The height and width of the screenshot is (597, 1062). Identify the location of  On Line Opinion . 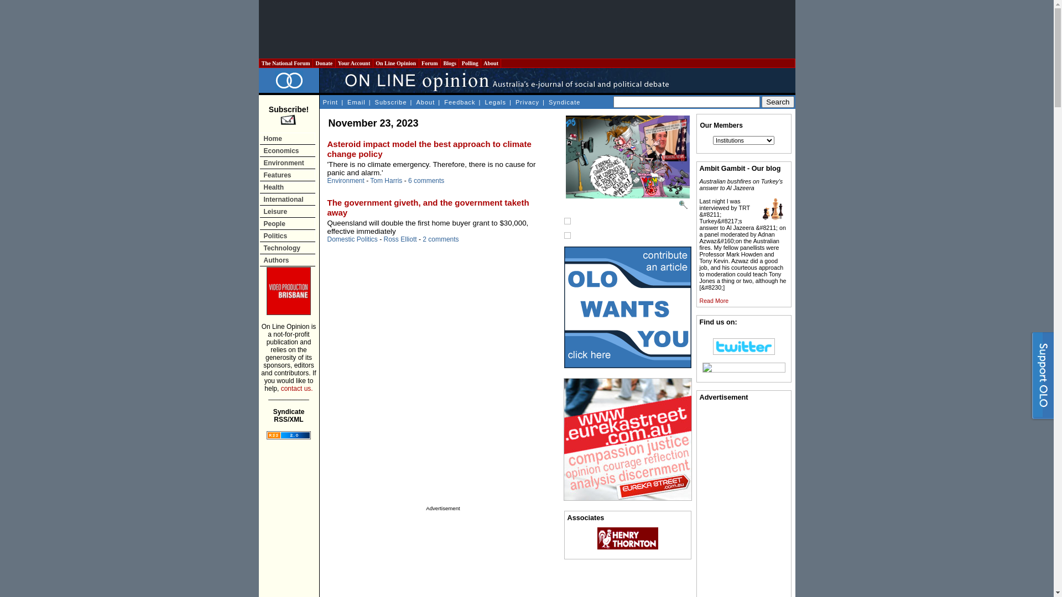
(396, 63).